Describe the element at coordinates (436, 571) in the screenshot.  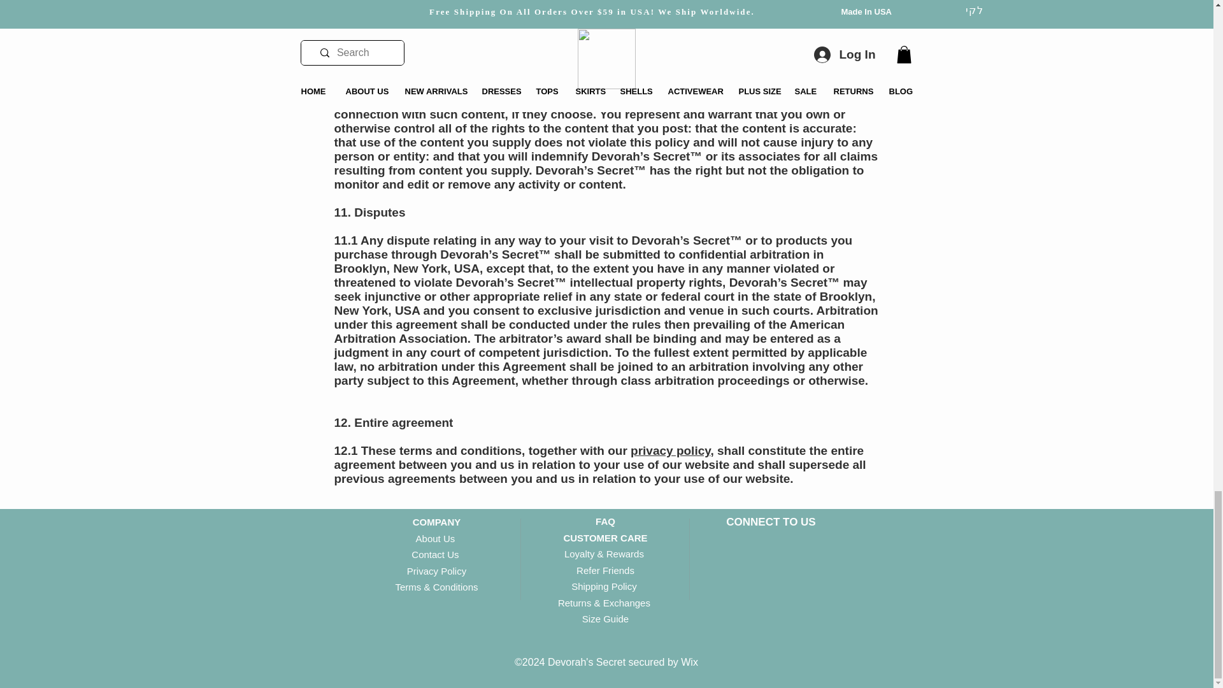
I see `Privacy Policy` at that location.